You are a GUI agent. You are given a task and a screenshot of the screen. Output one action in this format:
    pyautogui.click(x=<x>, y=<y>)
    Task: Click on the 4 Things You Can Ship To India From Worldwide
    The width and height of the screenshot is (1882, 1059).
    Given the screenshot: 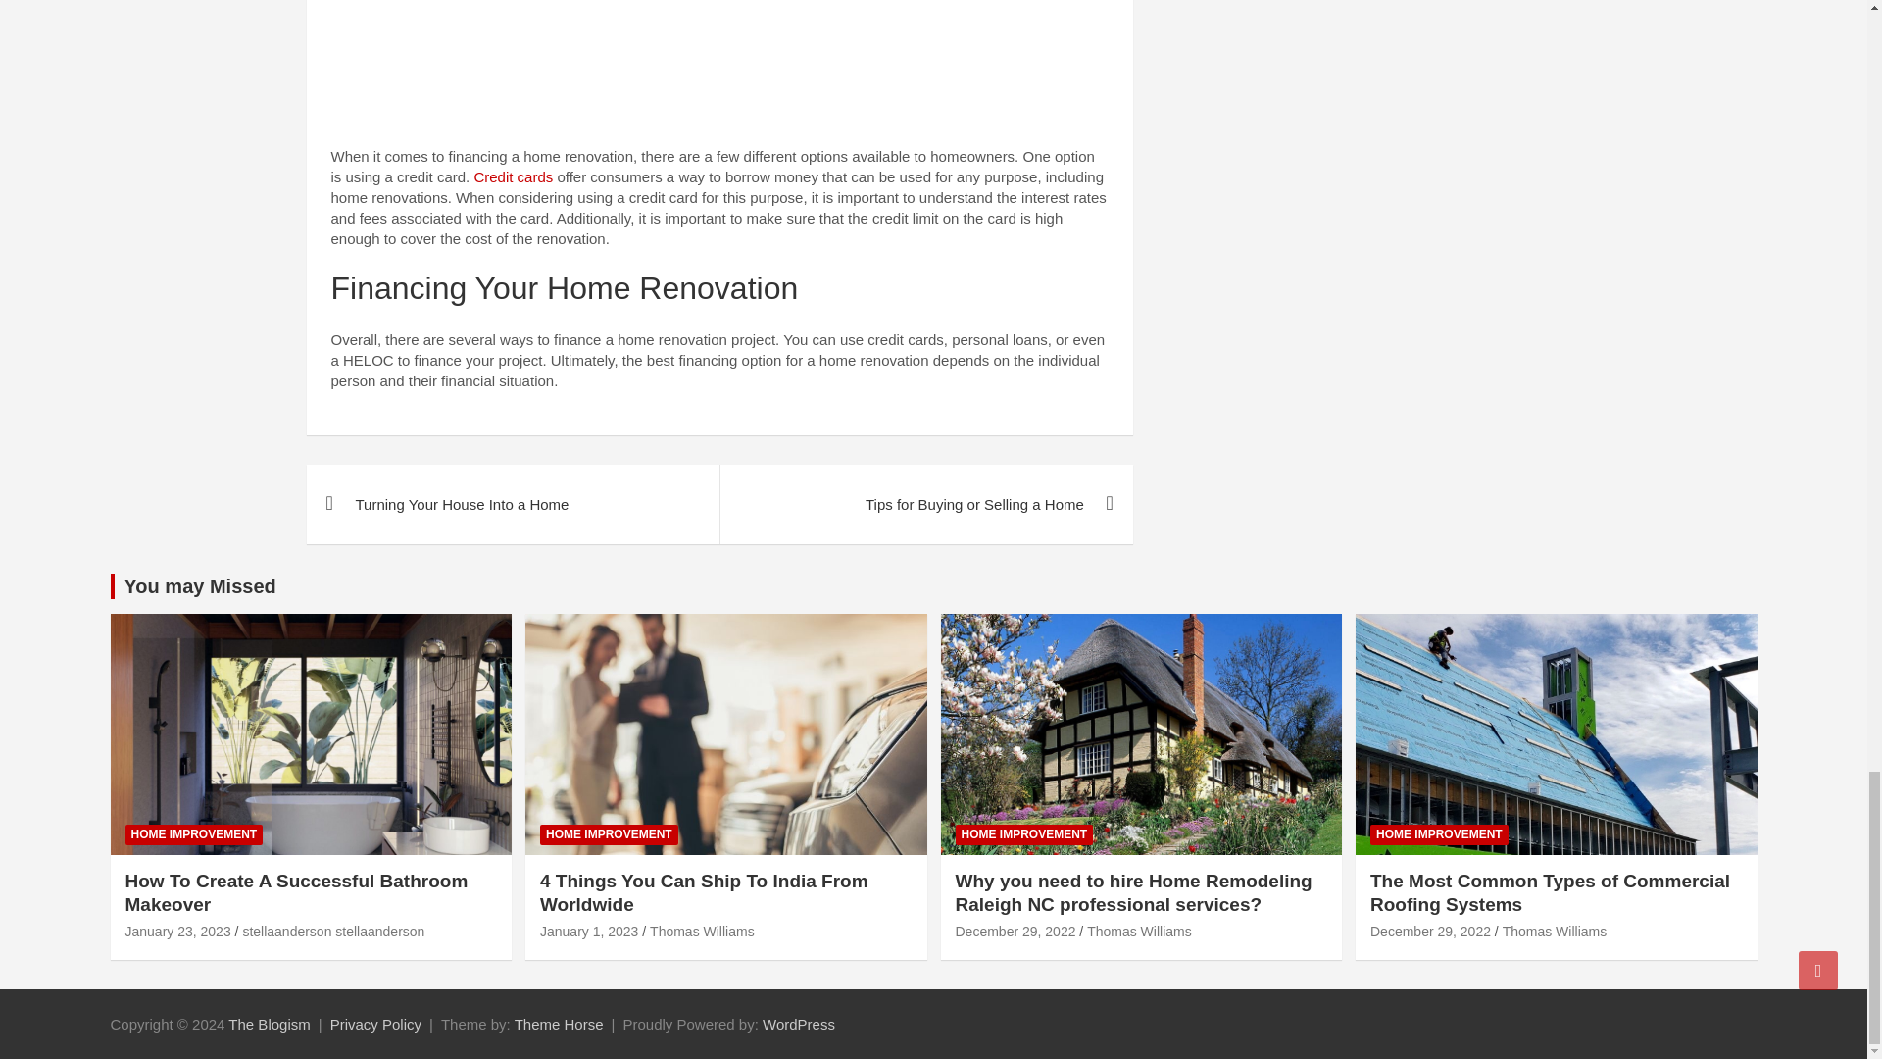 What is the action you would take?
    pyautogui.click(x=588, y=931)
    